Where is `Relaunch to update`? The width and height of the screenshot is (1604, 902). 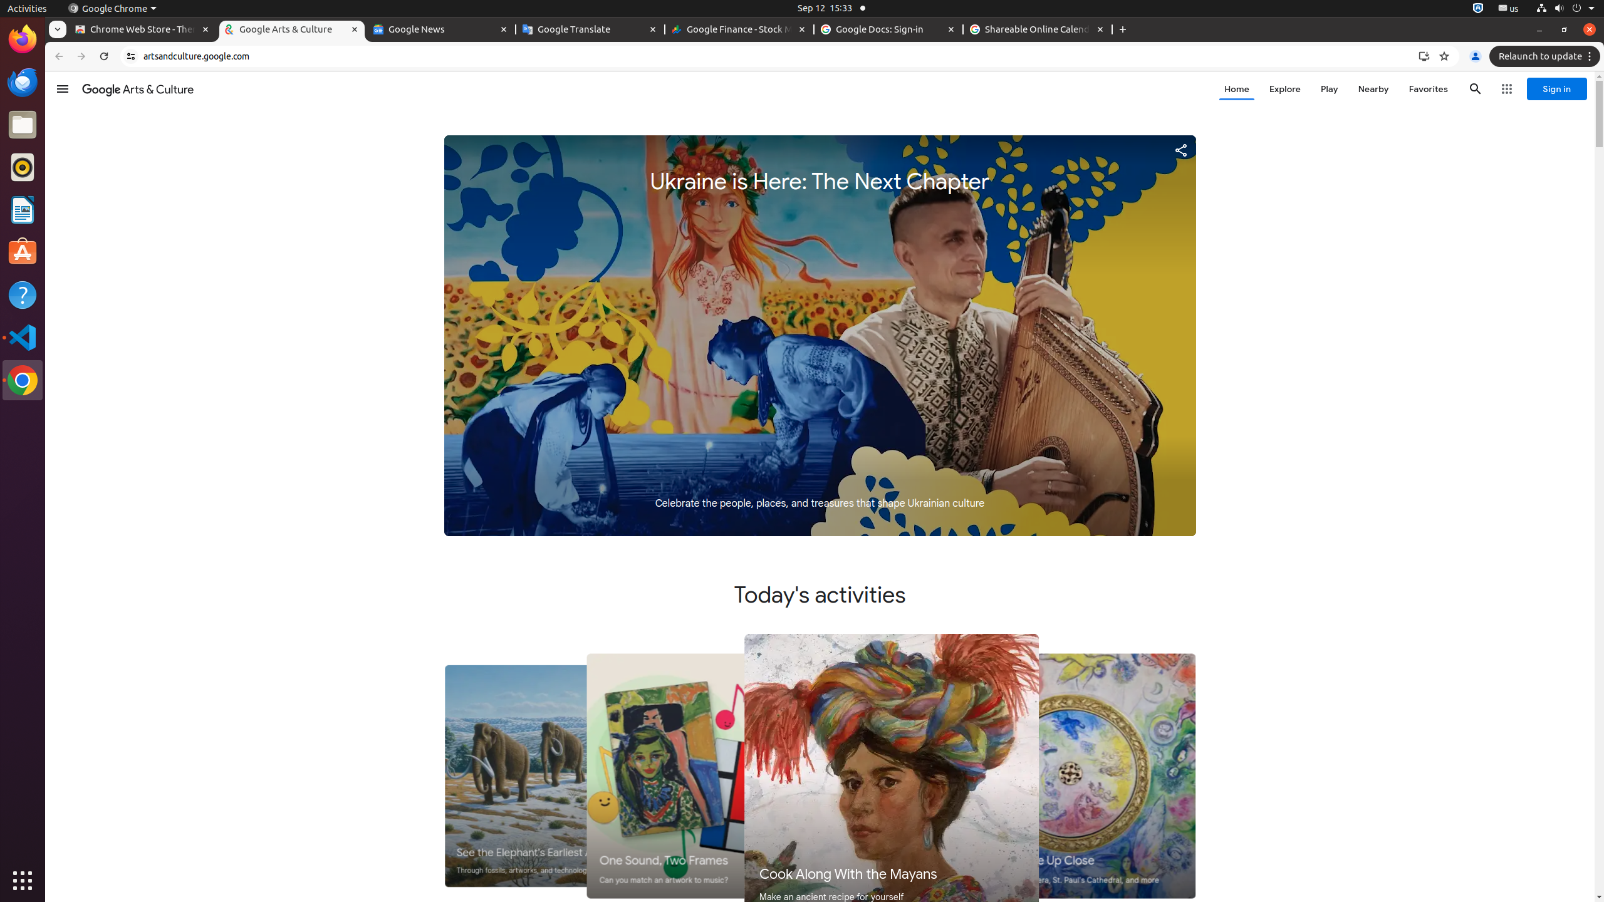 Relaunch to update is located at coordinates (1546, 56).